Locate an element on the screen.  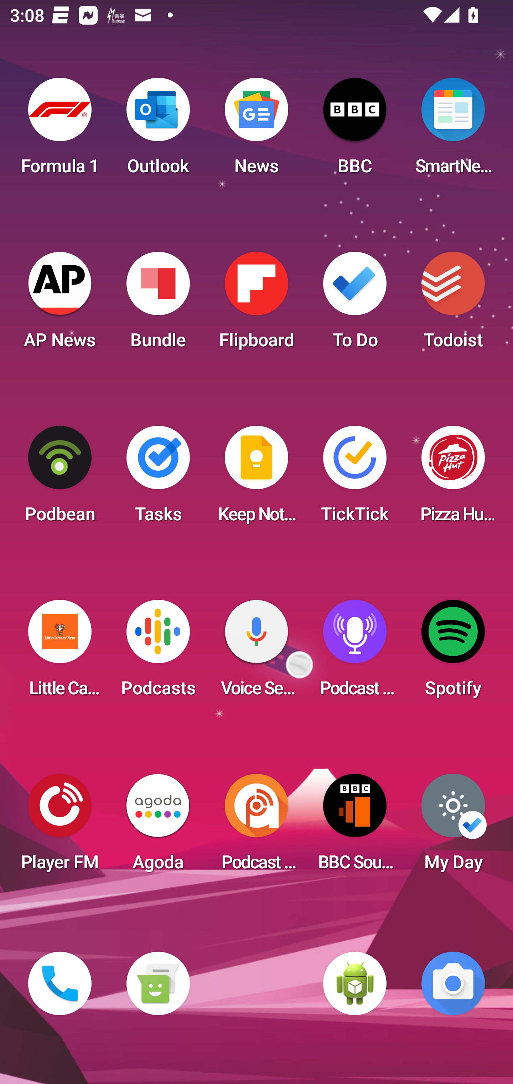
Camera is located at coordinates (453, 983).